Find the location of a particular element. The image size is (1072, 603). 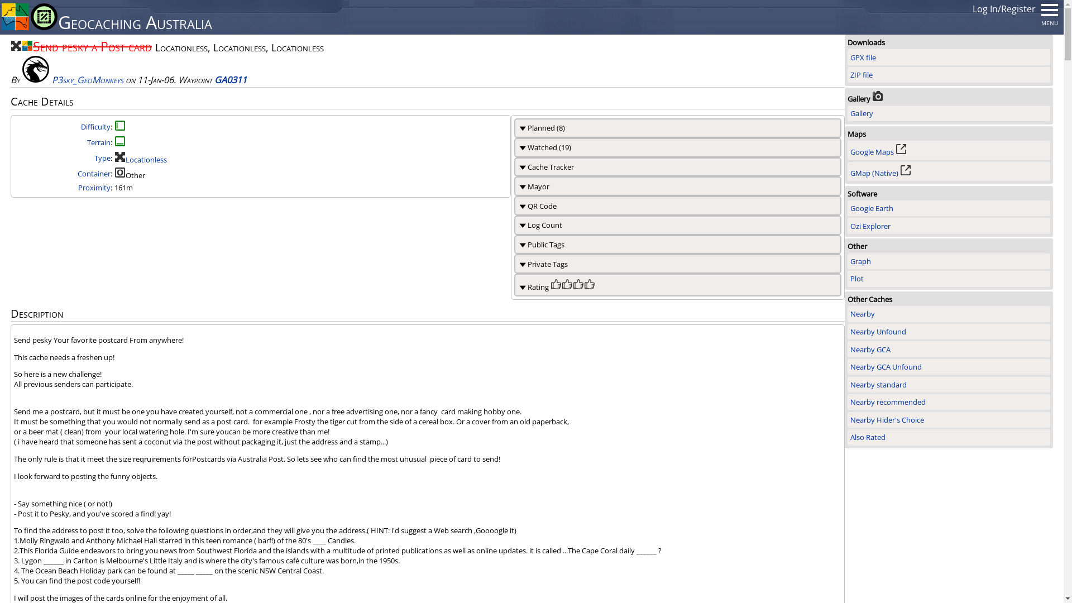

Cache Tracker is located at coordinates (678, 167).